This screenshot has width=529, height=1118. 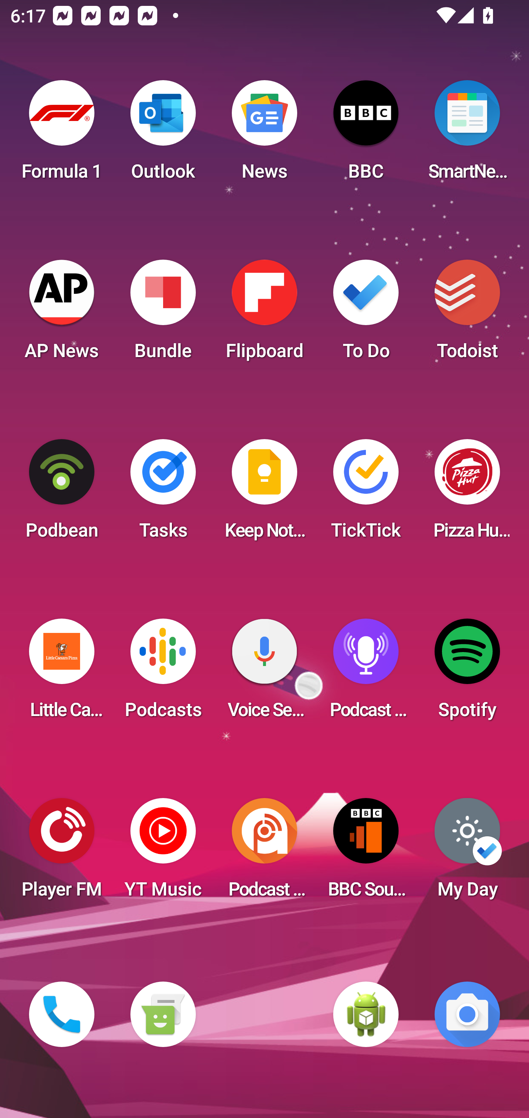 I want to click on Outlook, so click(x=163, y=135).